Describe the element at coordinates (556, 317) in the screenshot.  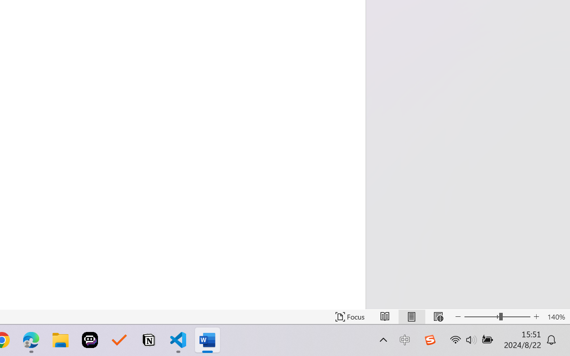
I see `Zoom 140%` at that location.